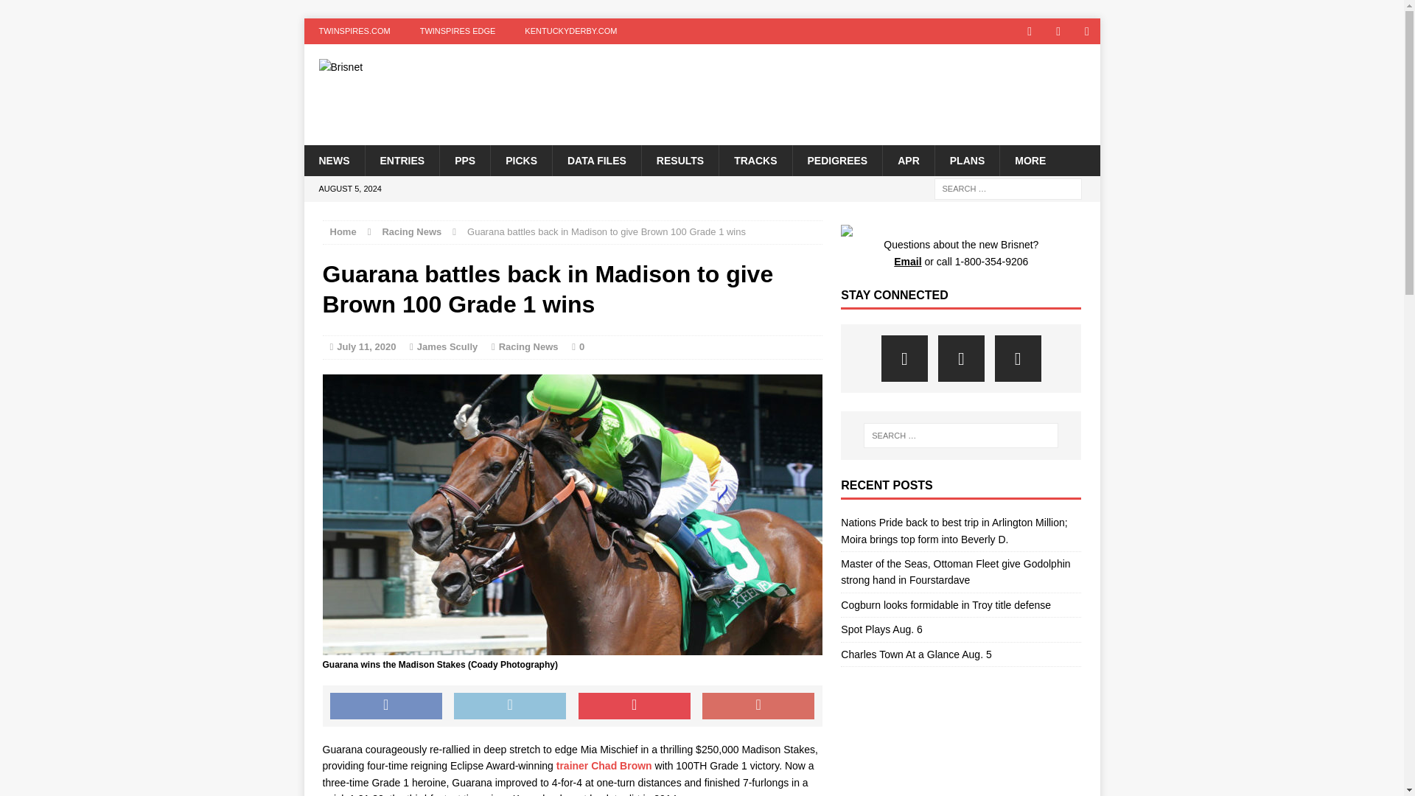 This screenshot has width=1415, height=796. Describe the element at coordinates (836, 159) in the screenshot. I see `PEDIGREES` at that location.